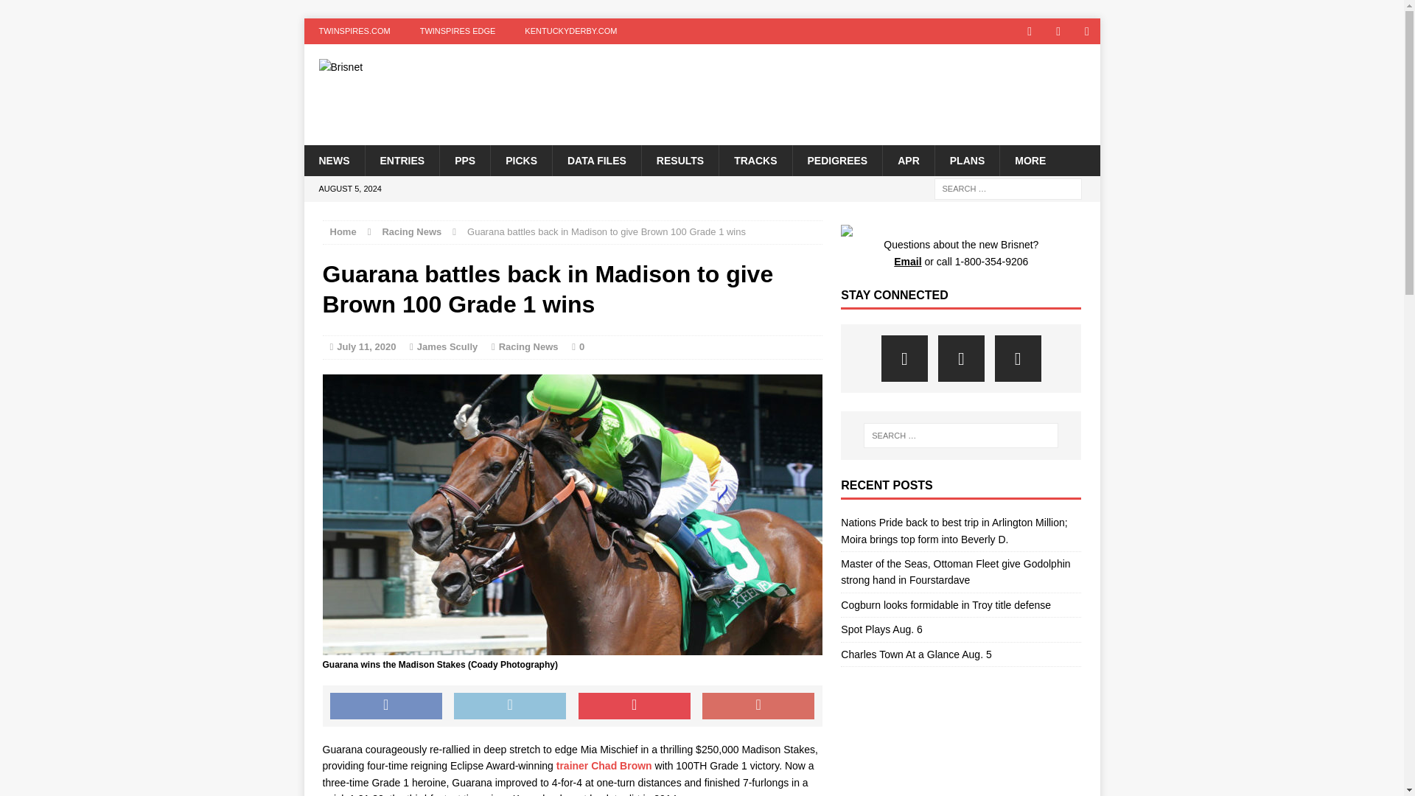 This screenshot has width=1415, height=796. Describe the element at coordinates (836, 159) in the screenshot. I see `PEDIGREES` at that location.